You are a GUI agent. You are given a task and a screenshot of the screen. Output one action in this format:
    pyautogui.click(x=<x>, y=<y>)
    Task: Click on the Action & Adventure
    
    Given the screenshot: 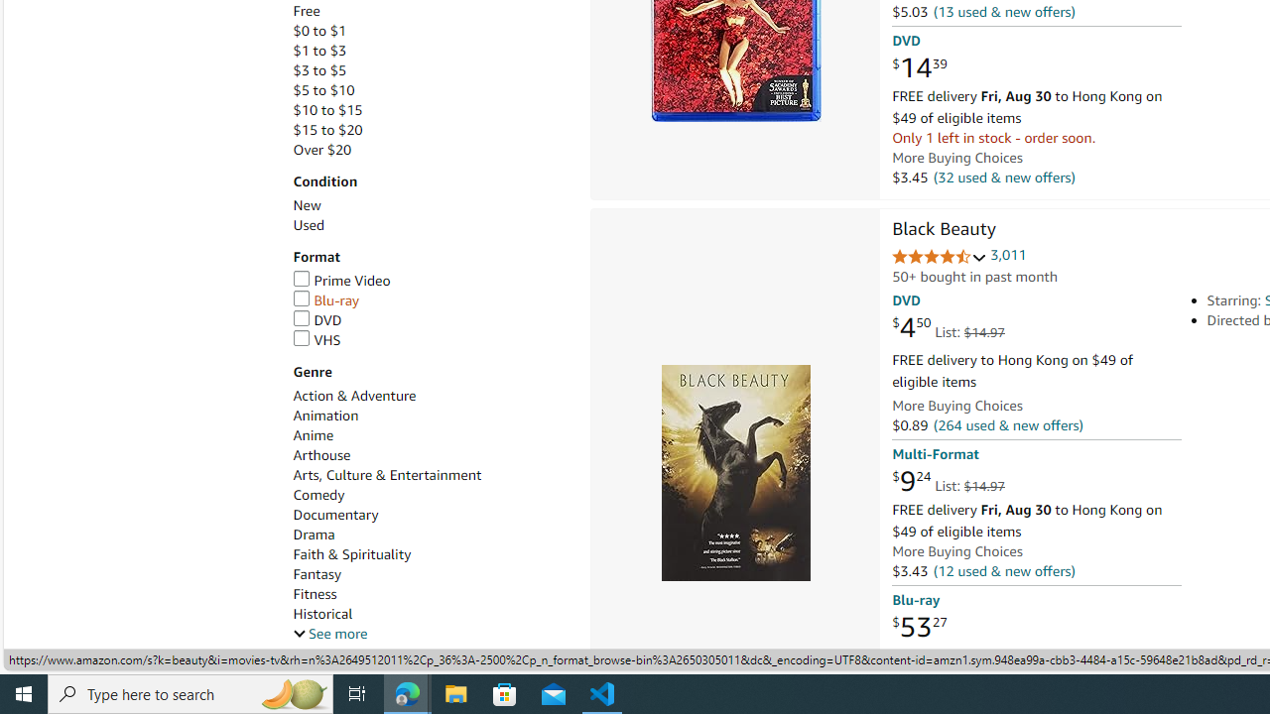 What is the action you would take?
    pyautogui.click(x=353, y=396)
    